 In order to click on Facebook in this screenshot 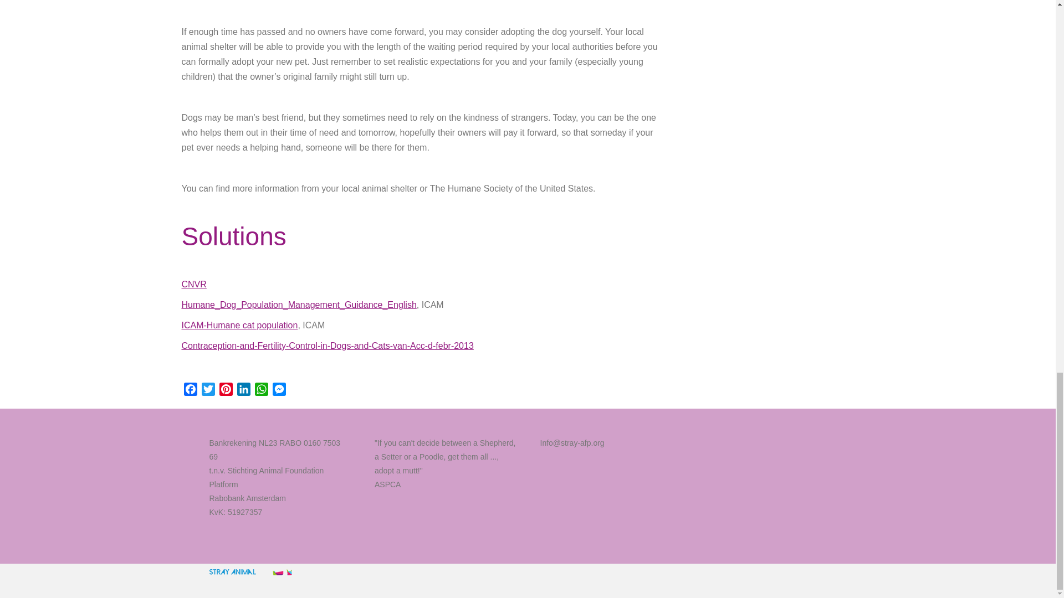, I will do `click(191, 391)`.